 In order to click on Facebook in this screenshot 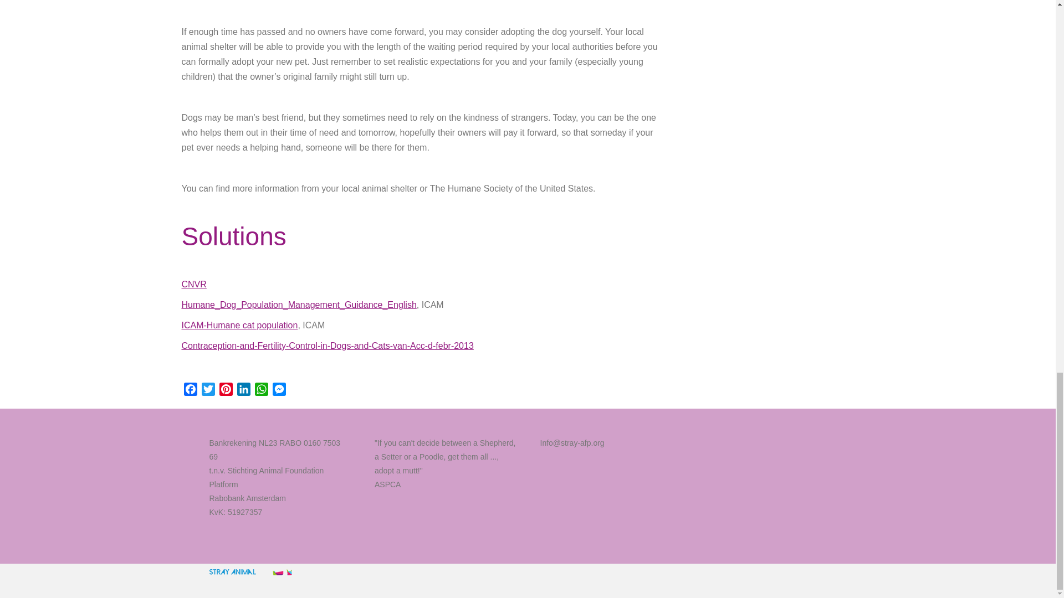, I will do `click(191, 391)`.